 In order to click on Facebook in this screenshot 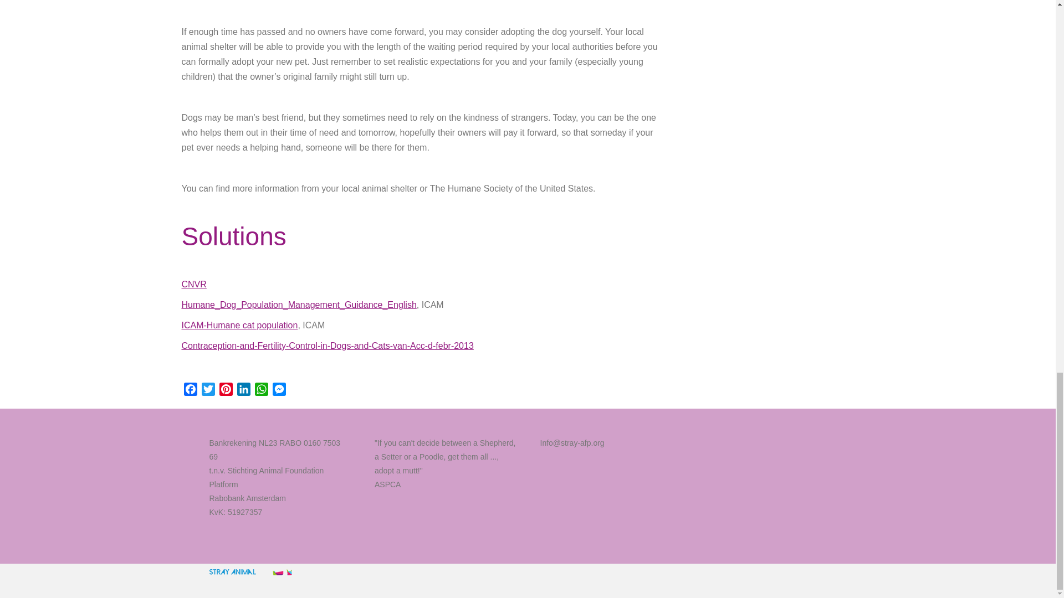, I will do `click(191, 391)`.